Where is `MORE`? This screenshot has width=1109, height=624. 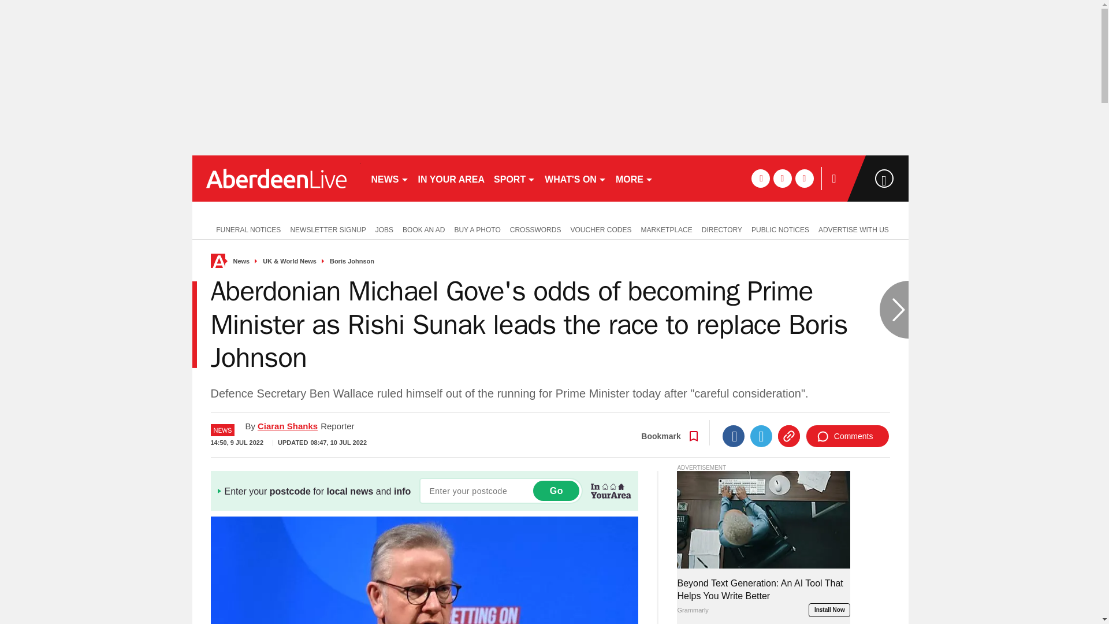
MORE is located at coordinates (634, 178).